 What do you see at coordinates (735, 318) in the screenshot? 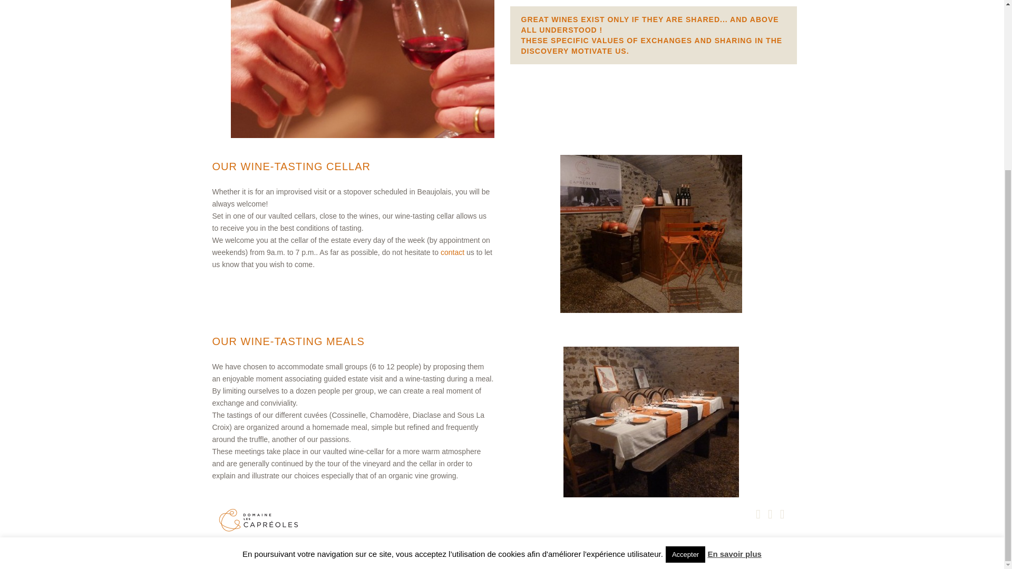
I see `En savoir plus` at bounding box center [735, 318].